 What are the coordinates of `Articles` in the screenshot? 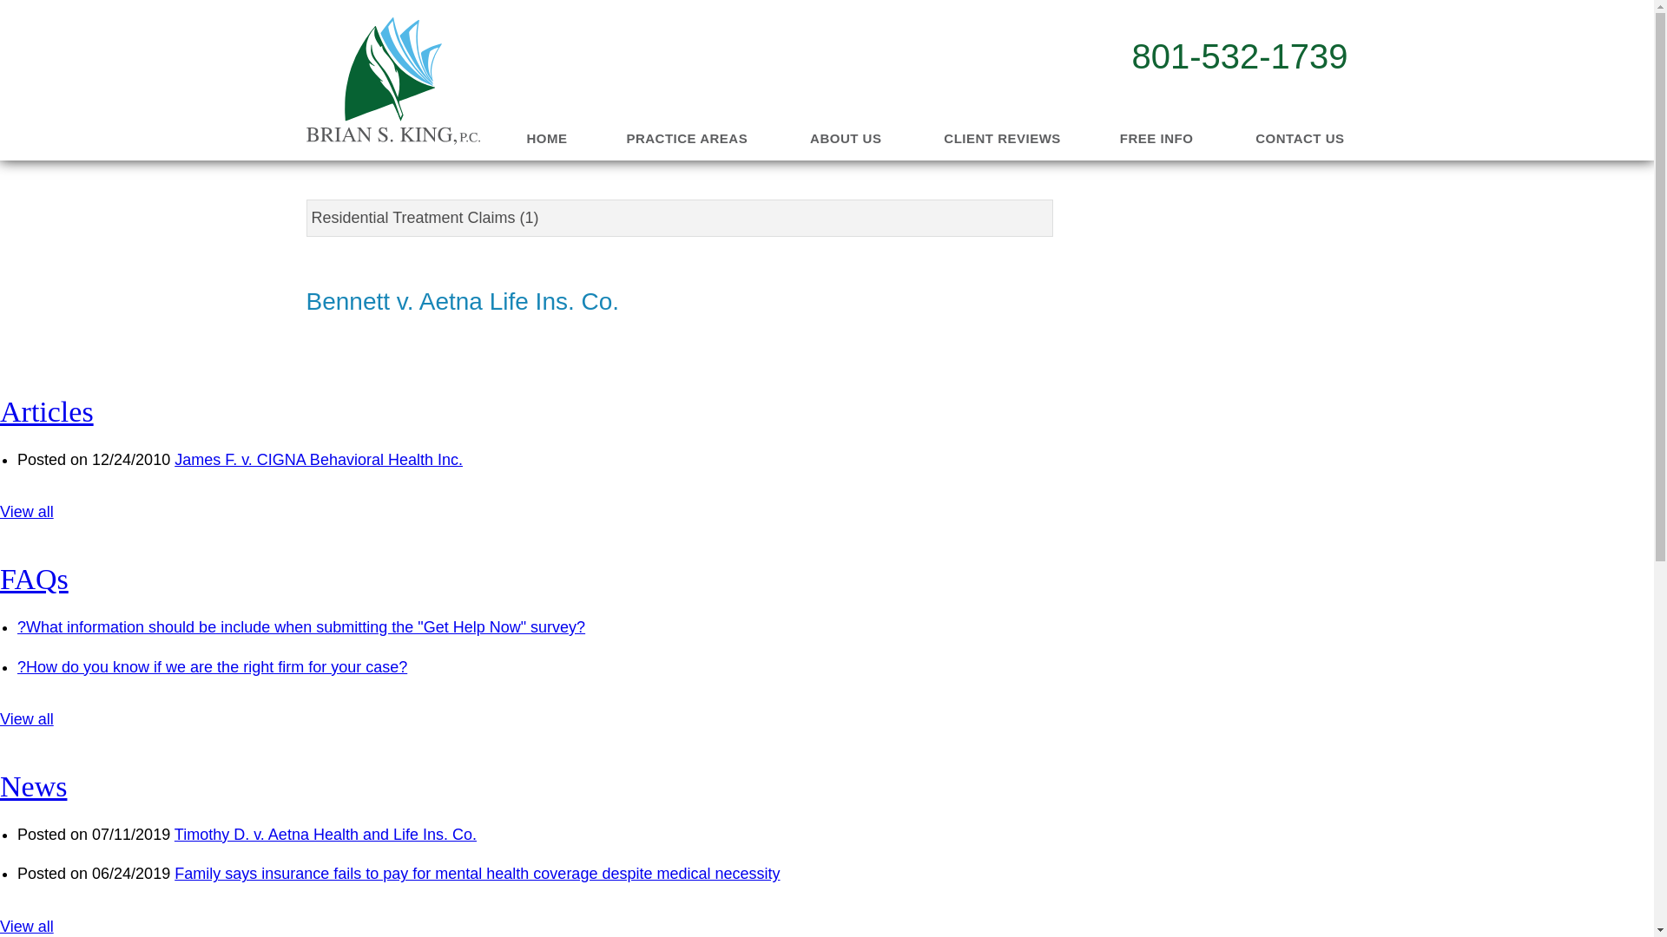 It's located at (47, 411).